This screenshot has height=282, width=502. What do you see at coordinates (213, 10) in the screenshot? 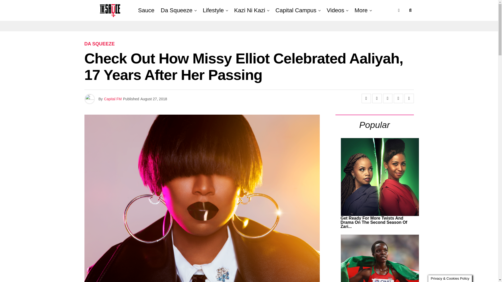
I see `Lifestyle` at bounding box center [213, 10].